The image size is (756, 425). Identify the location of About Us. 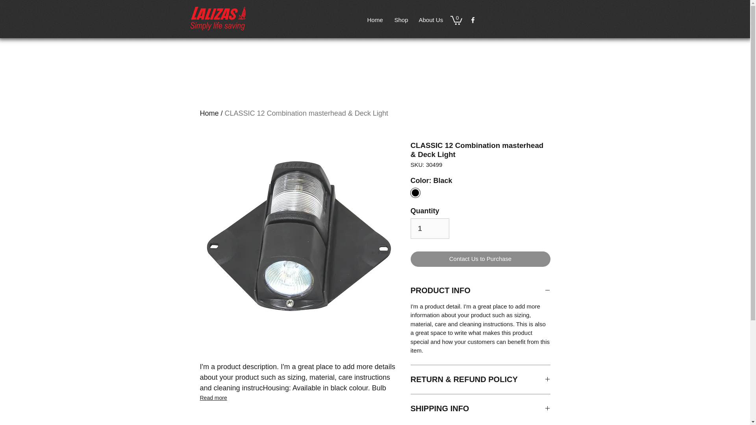
(430, 20).